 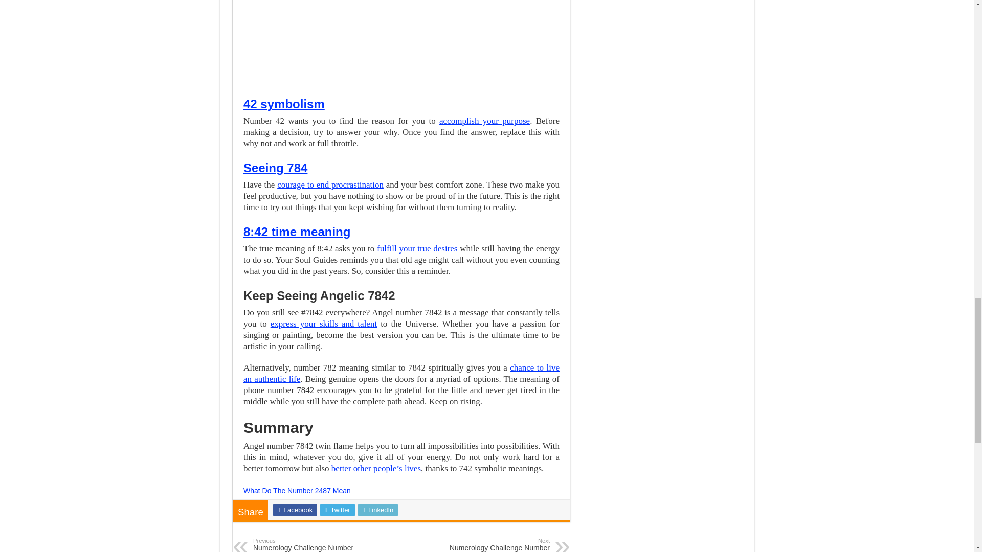 I want to click on What Do The Number 2487 Mean, so click(x=297, y=490).